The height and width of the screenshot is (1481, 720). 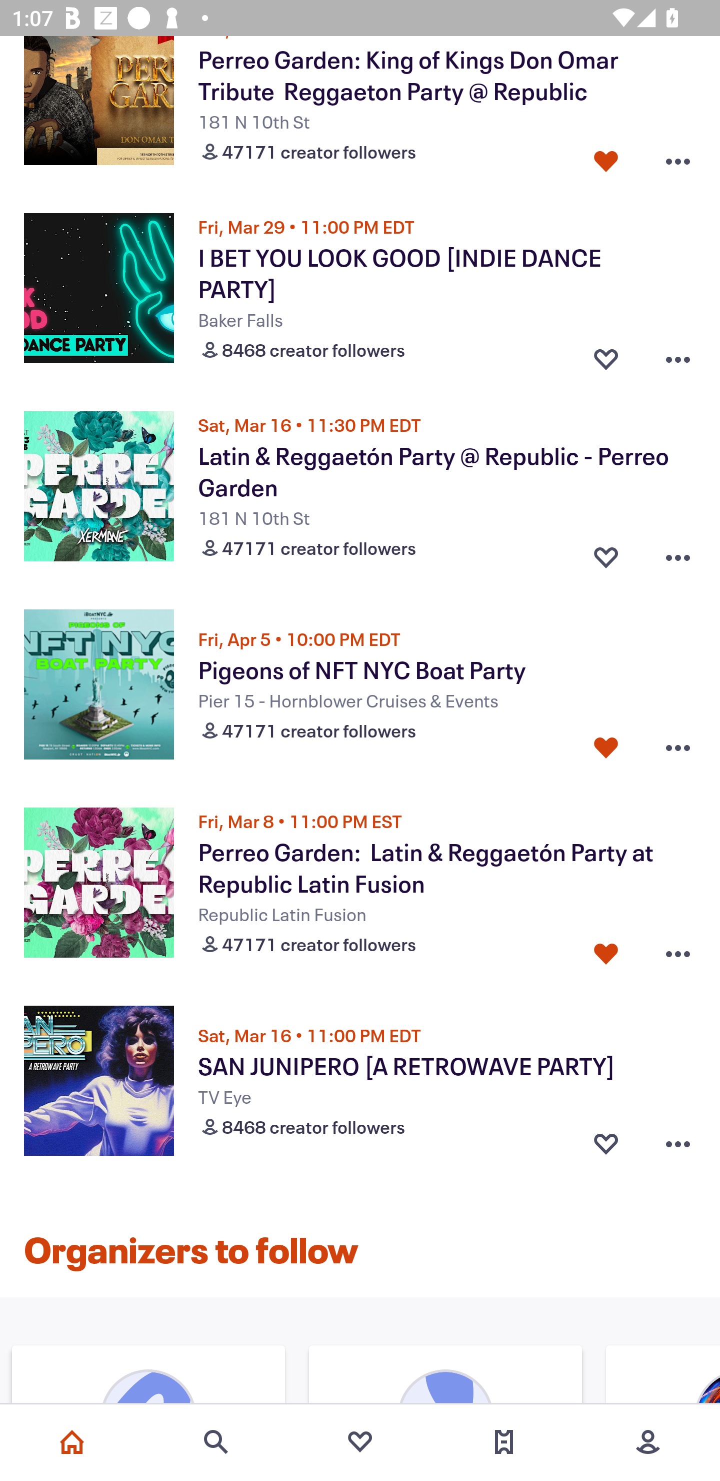 I want to click on Tickets, so click(x=504, y=1442).